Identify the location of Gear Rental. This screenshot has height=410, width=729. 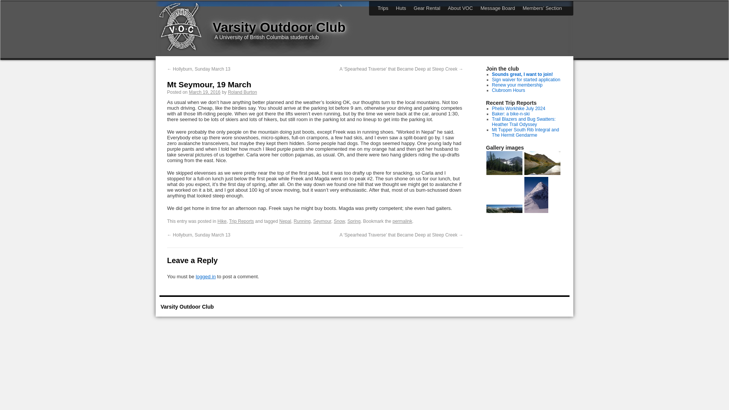
(427, 8).